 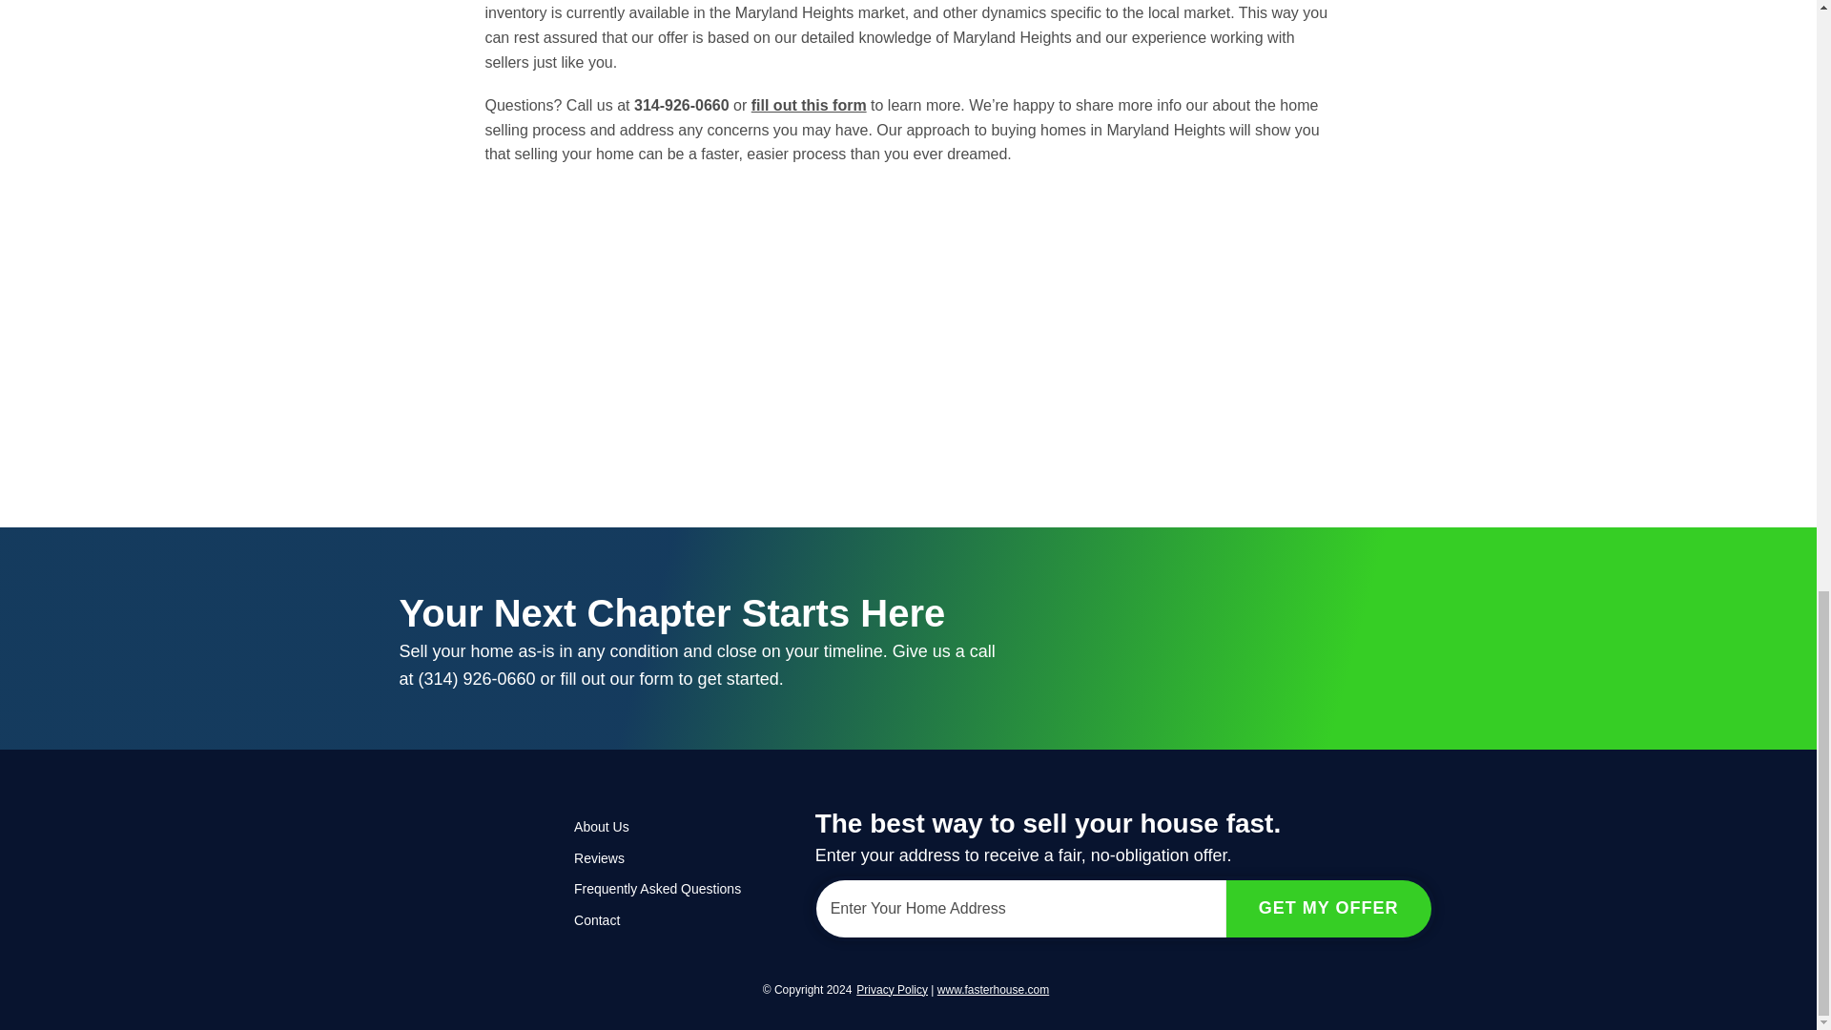 I want to click on Contact, so click(x=670, y=919).